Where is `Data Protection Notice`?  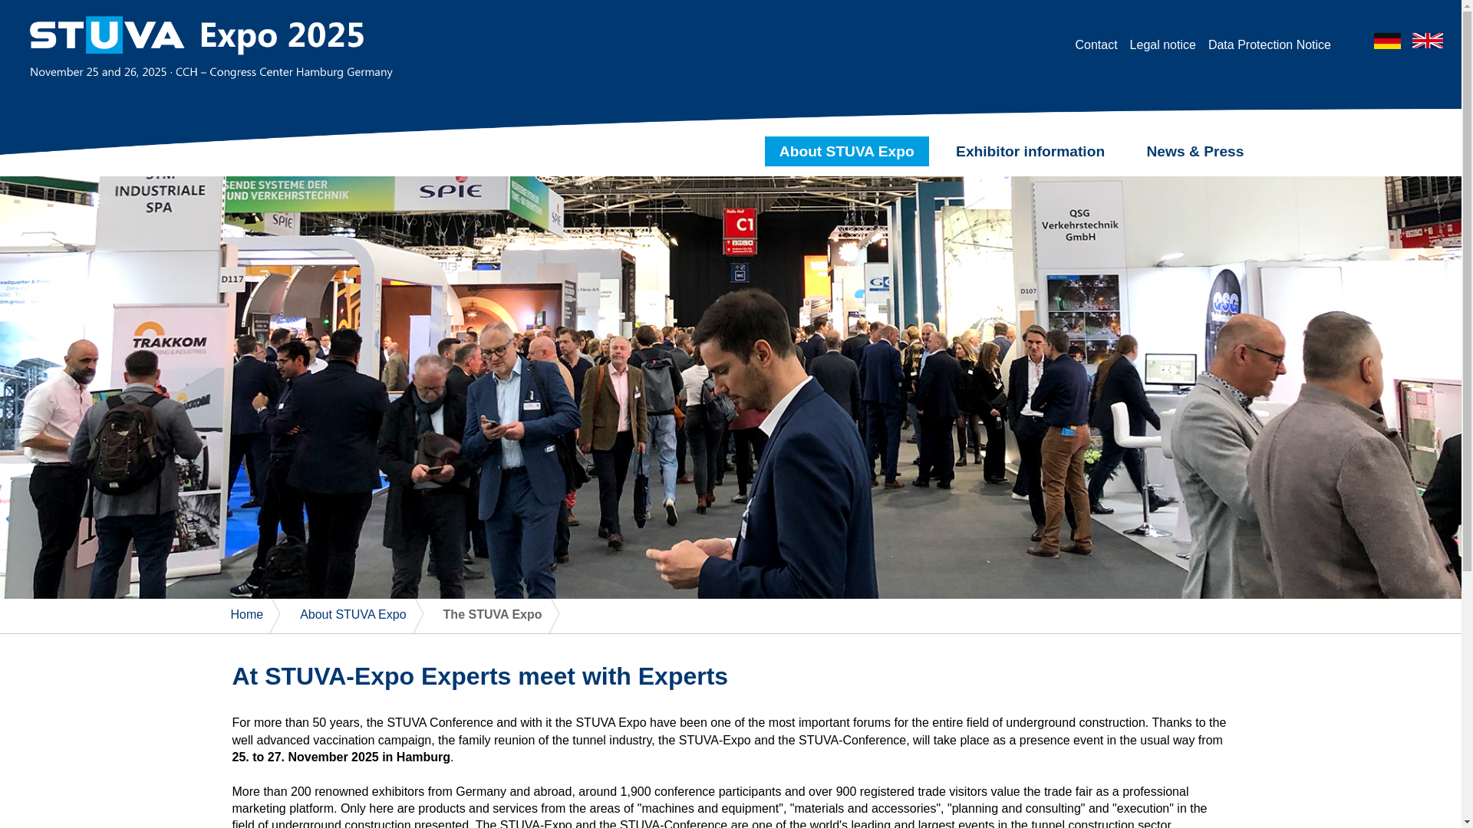
Data Protection Notice is located at coordinates (1269, 44).